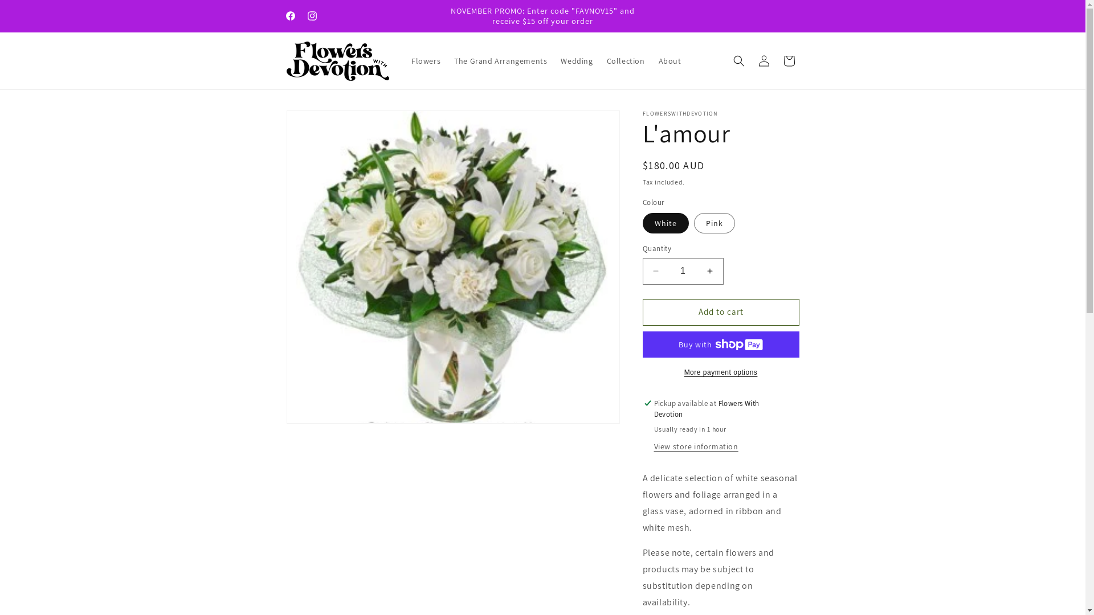  Describe the element at coordinates (626, 61) in the screenshot. I see `Collection` at that location.